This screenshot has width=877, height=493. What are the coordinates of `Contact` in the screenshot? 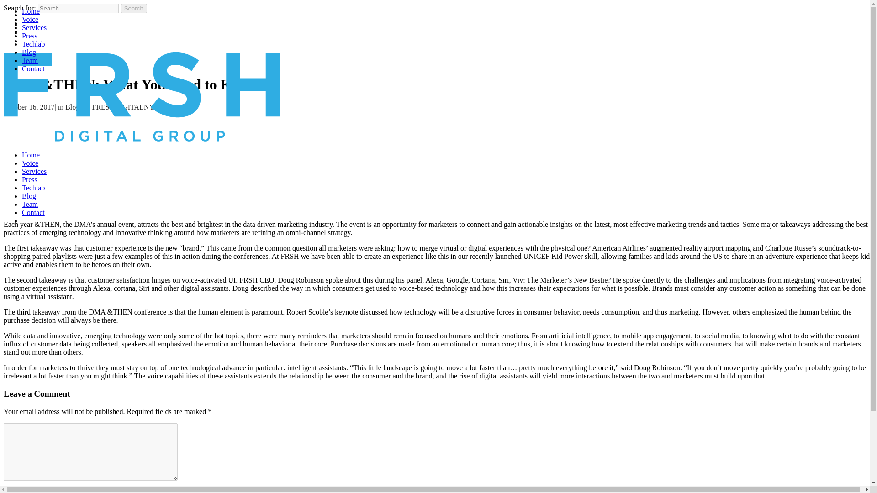 It's located at (33, 212).